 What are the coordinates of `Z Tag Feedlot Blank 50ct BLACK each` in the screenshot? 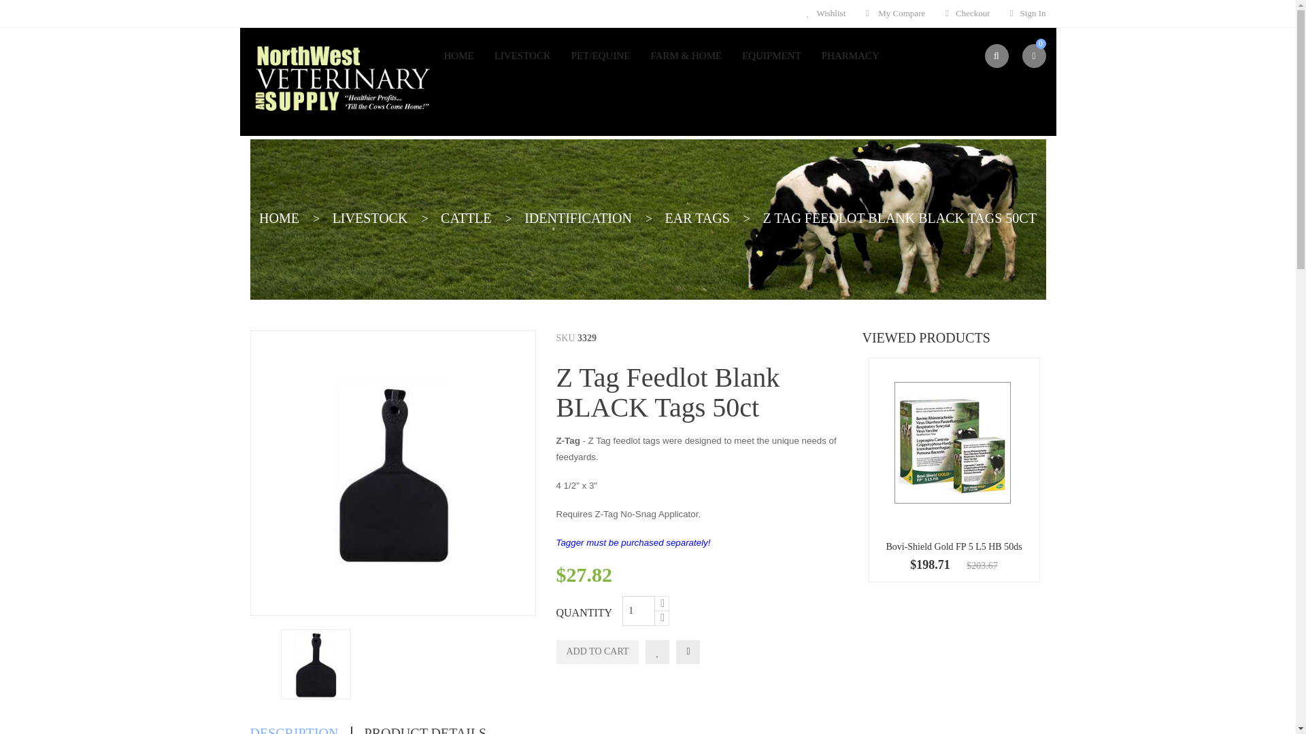 It's located at (392, 473).